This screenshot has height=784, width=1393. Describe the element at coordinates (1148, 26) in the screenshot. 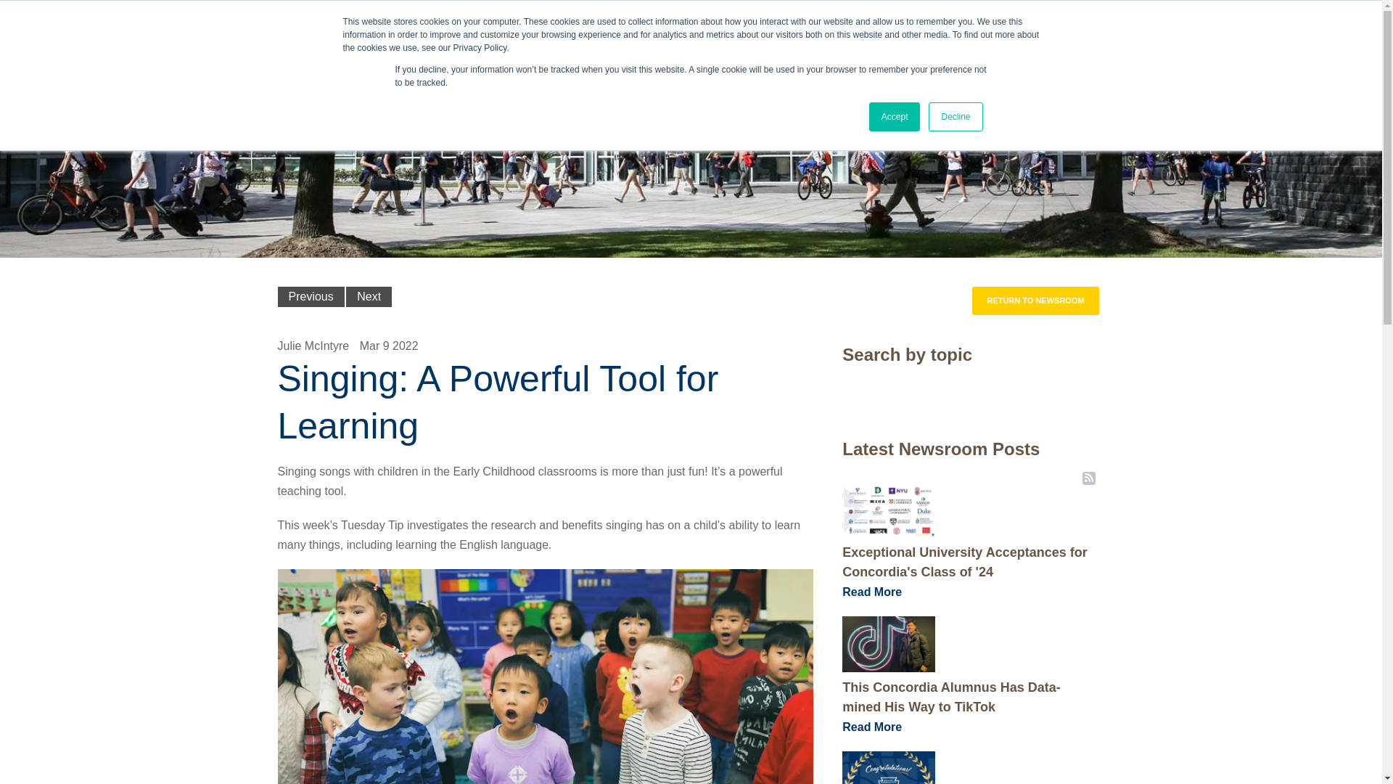

I see `QUICKLINKS` at that location.